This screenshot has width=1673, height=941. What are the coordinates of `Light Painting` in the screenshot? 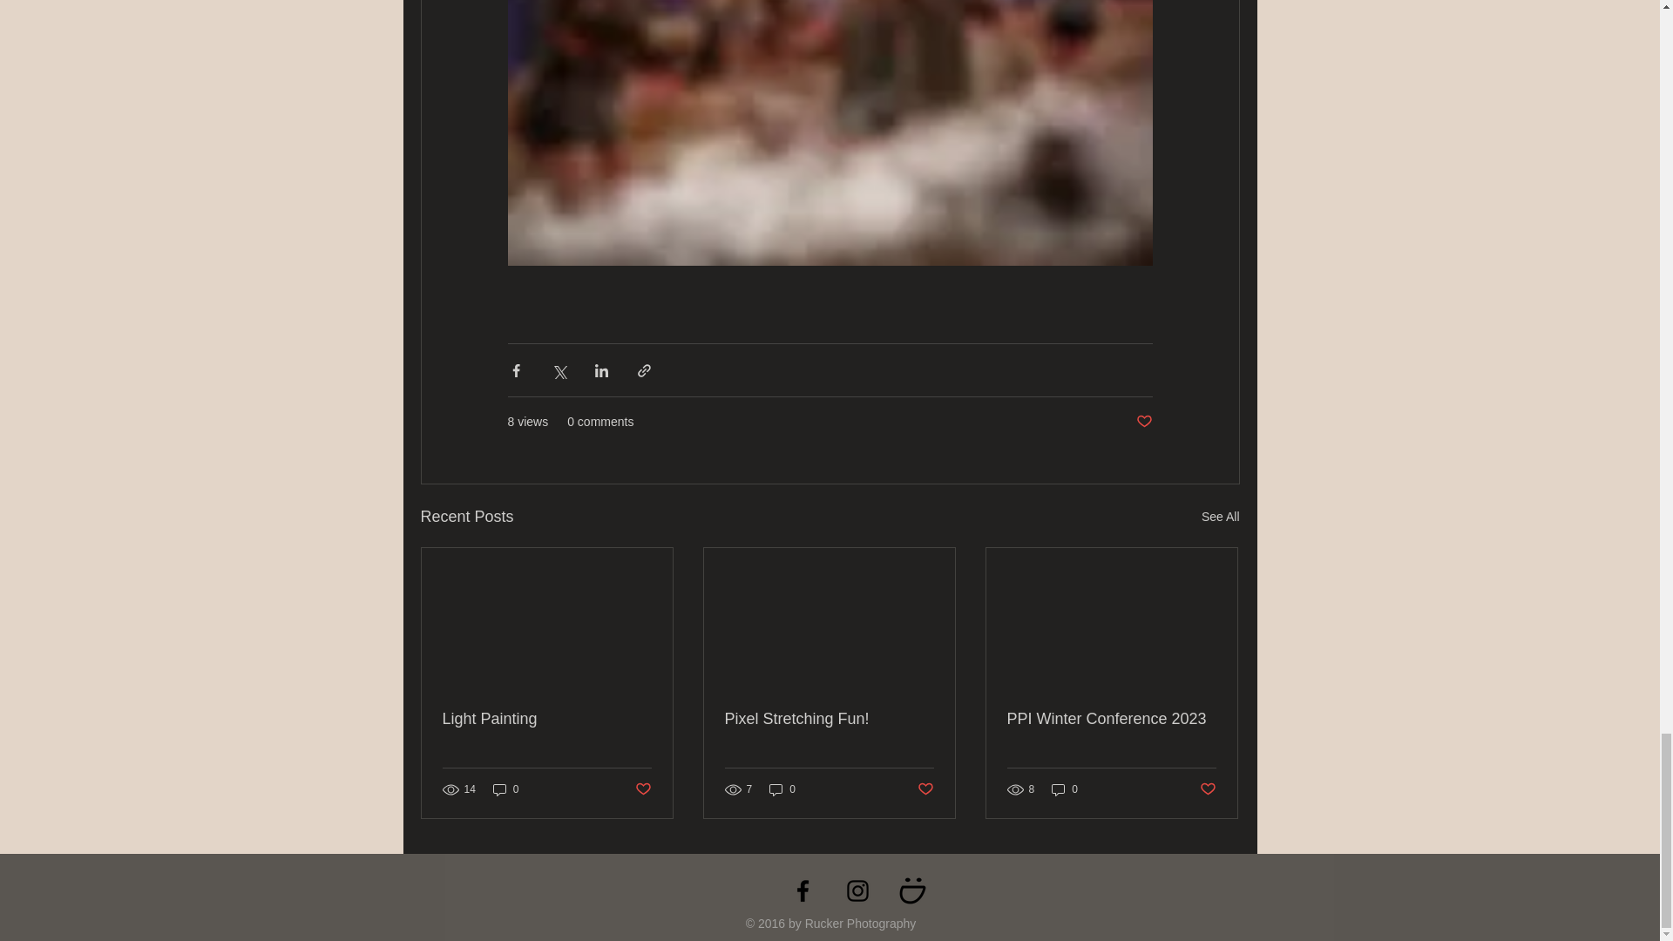 It's located at (547, 719).